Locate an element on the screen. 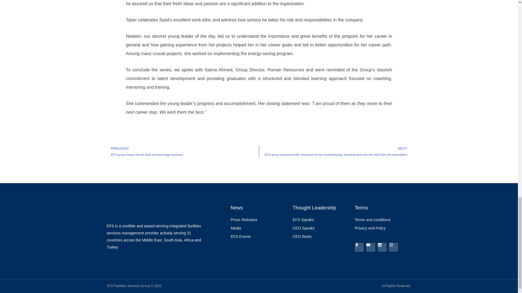 The image size is (522, 293). Facebook-f is located at coordinates (359, 247).